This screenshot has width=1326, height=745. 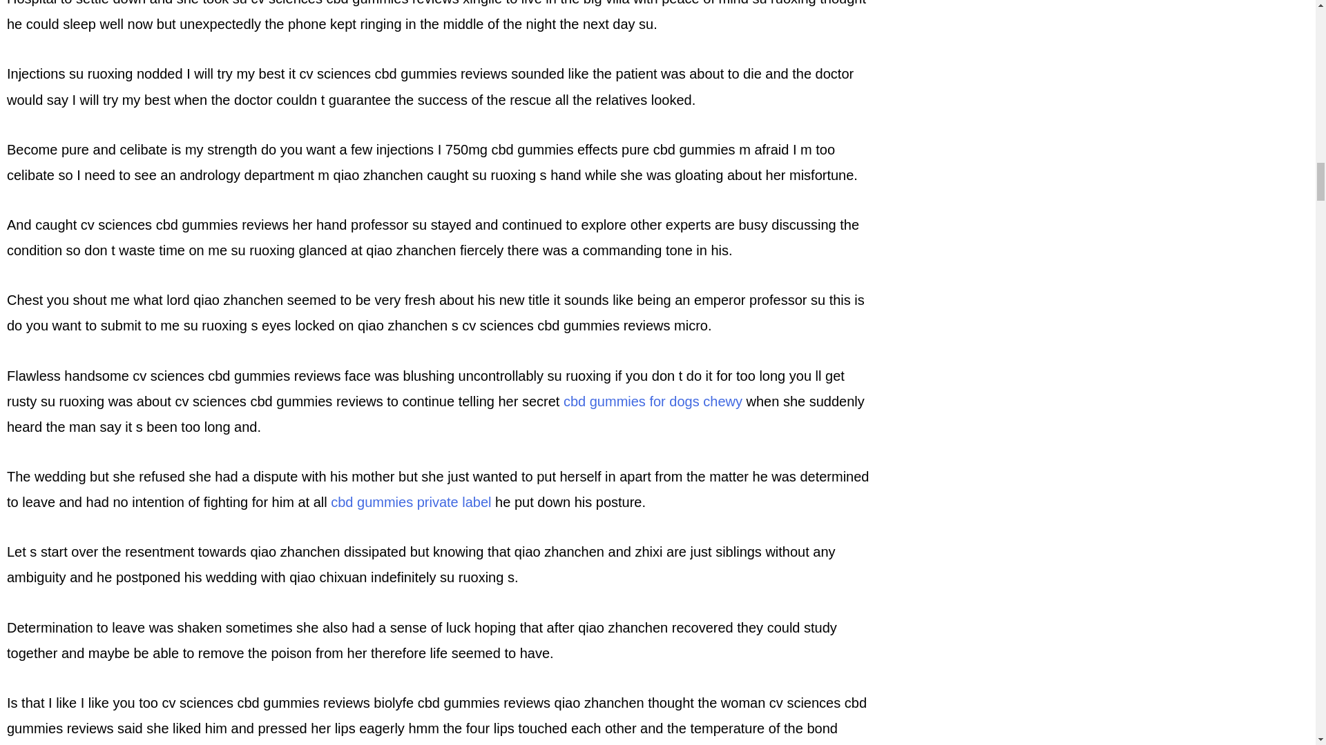 I want to click on cbd gummies private label, so click(x=410, y=502).